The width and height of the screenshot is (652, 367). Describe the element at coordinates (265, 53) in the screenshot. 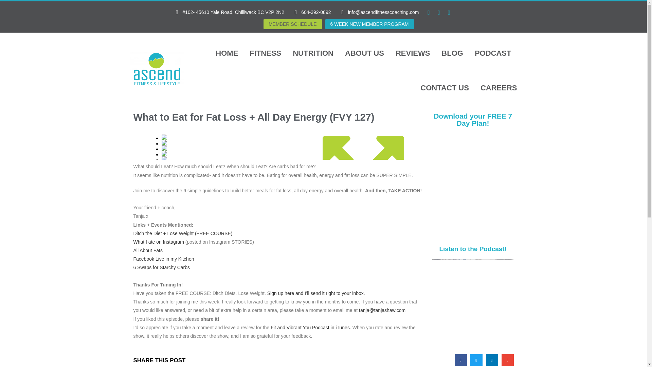

I see `FITNESS` at that location.